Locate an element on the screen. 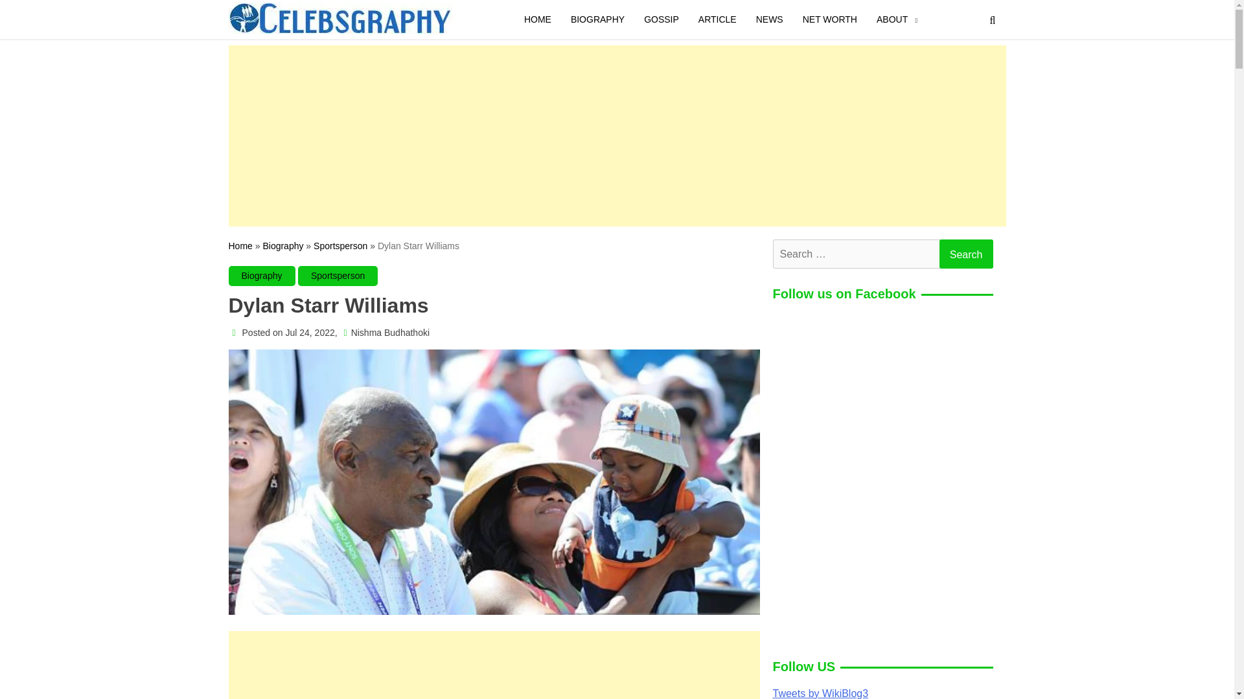 Image resolution: width=1244 pixels, height=699 pixels. HOME is located at coordinates (538, 19).